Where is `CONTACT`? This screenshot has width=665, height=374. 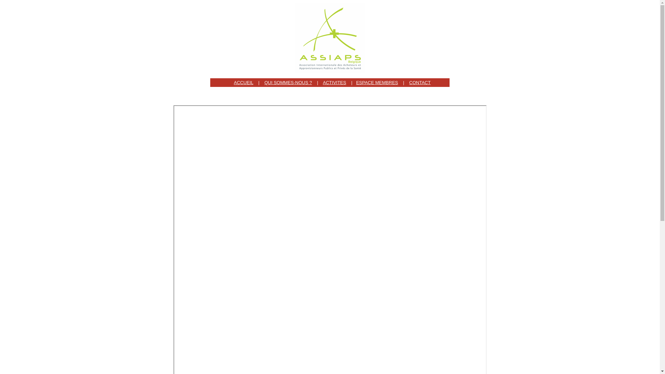
CONTACT is located at coordinates (420, 82).